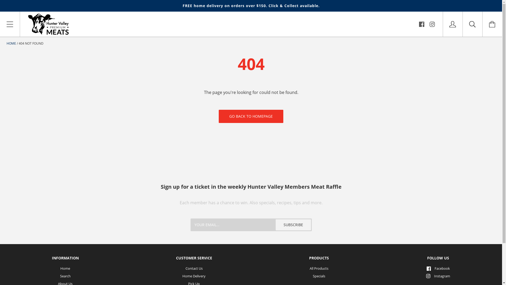 This screenshot has height=285, width=506. What do you see at coordinates (438, 268) in the screenshot?
I see `Facebook Facebook` at bounding box center [438, 268].